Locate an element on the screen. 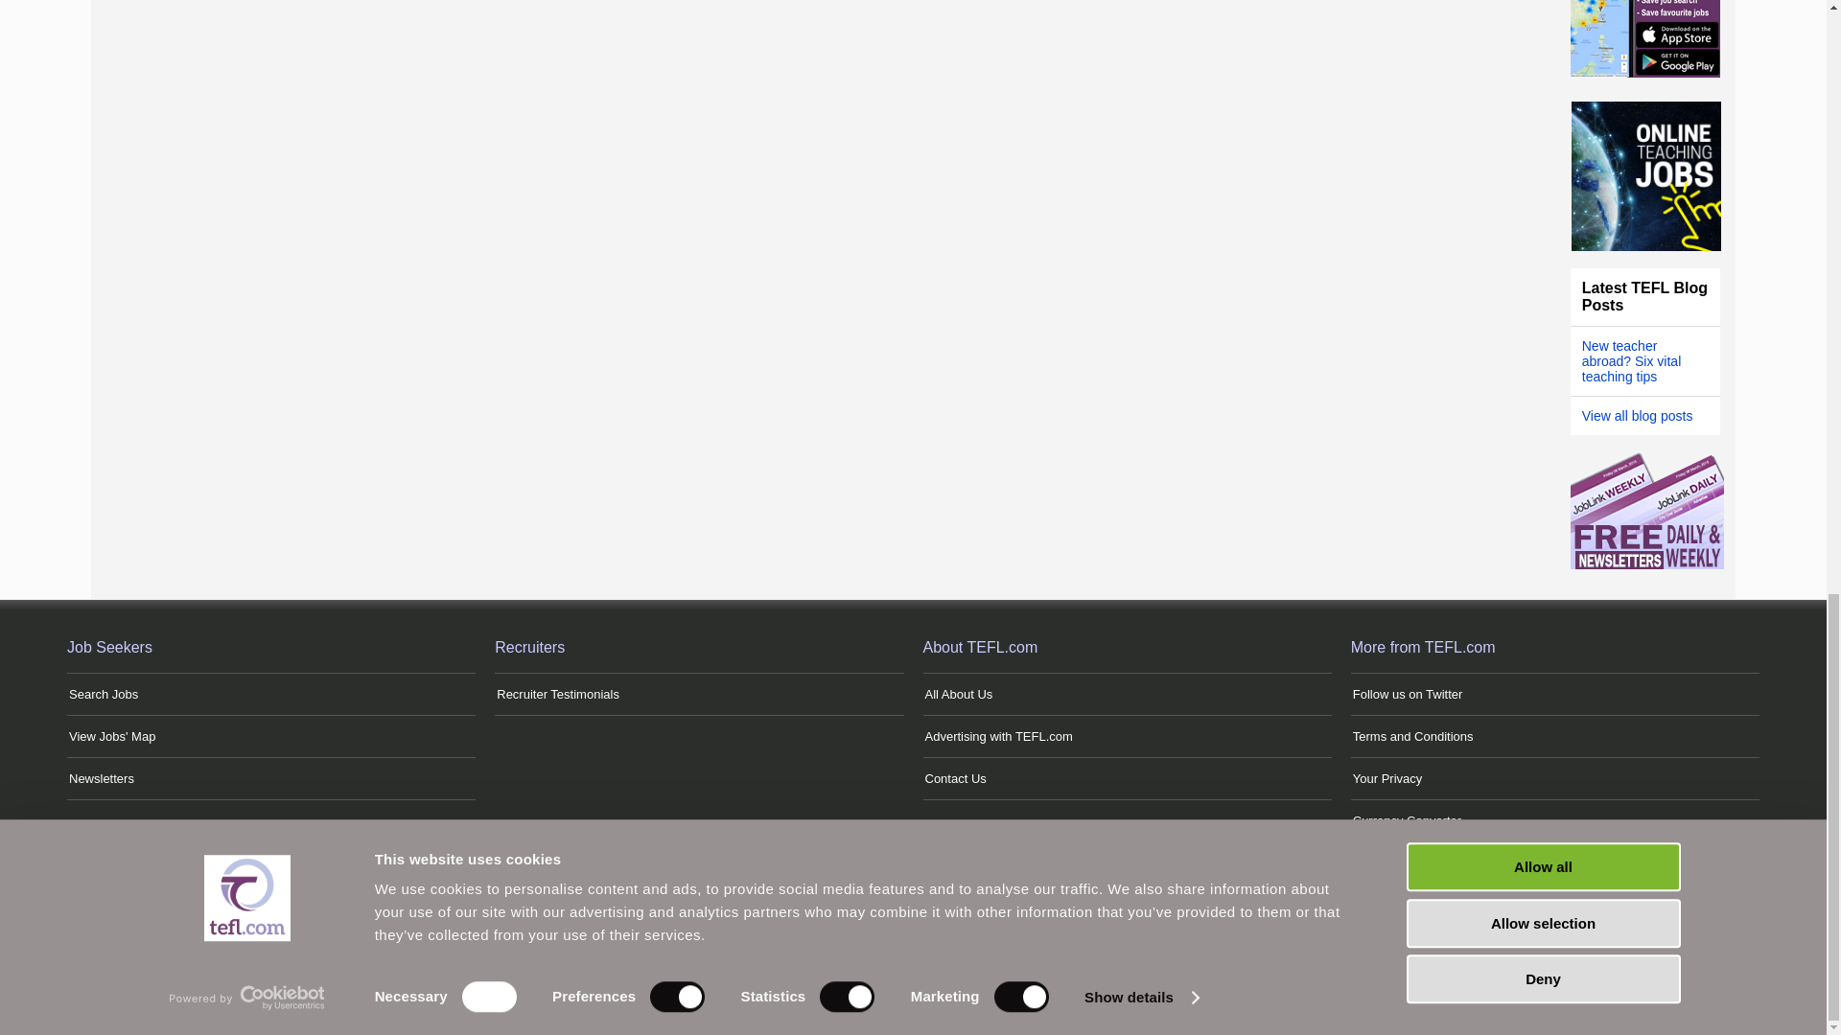 This screenshot has height=1035, width=1841. Free newsletters is located at coordinates (1646, 565).